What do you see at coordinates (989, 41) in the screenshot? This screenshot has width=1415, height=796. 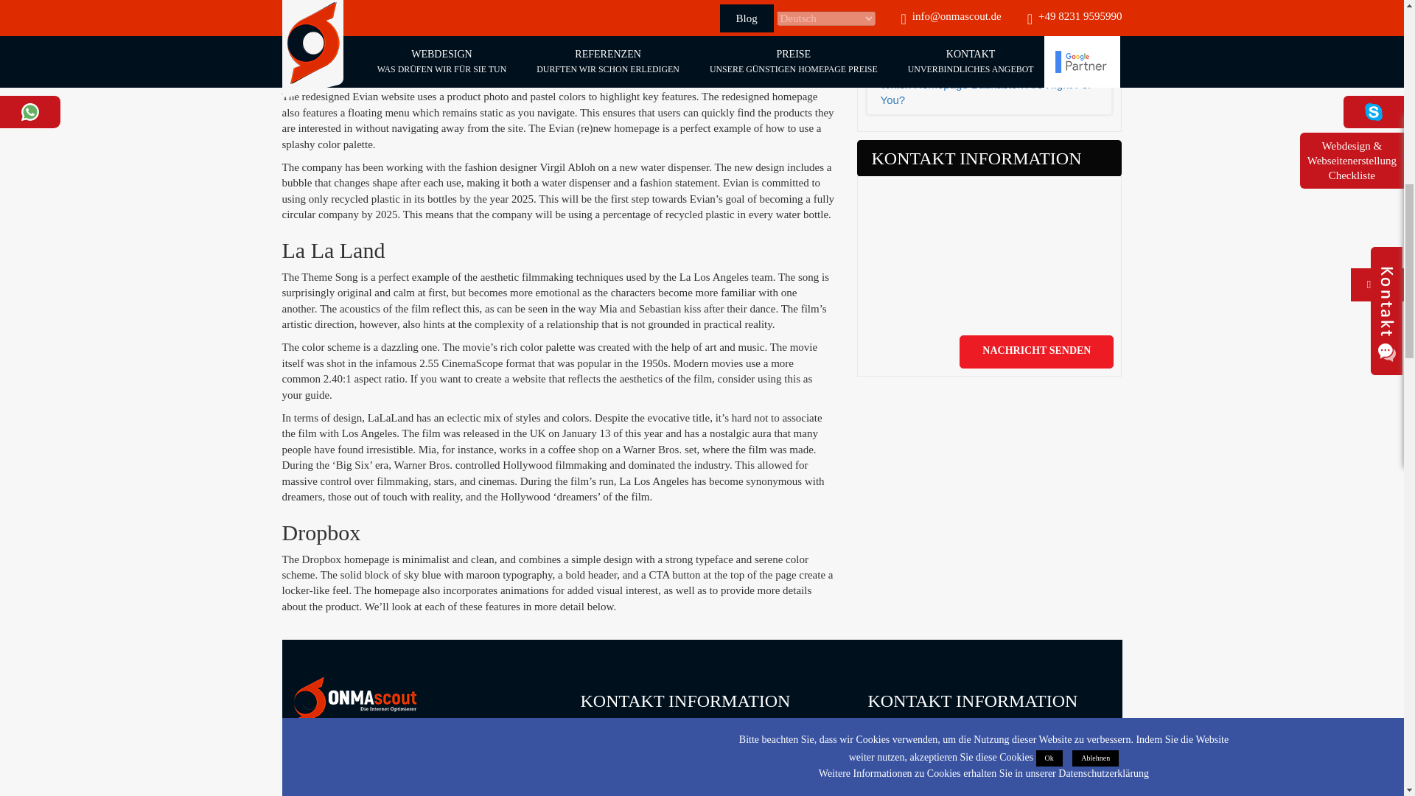 I see `Jobs Available For a Graphikdesigner` at bounding box center [989, 41].